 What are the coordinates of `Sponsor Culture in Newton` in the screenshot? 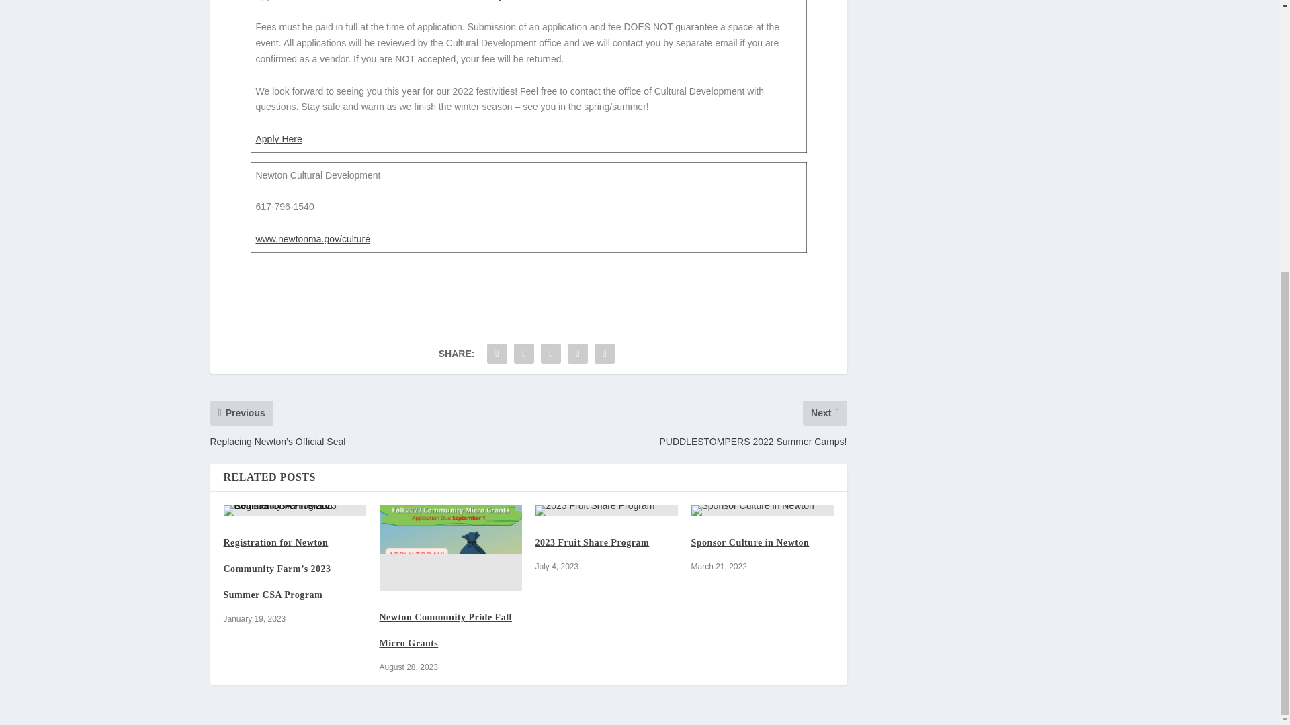 It's located at (762, 510).